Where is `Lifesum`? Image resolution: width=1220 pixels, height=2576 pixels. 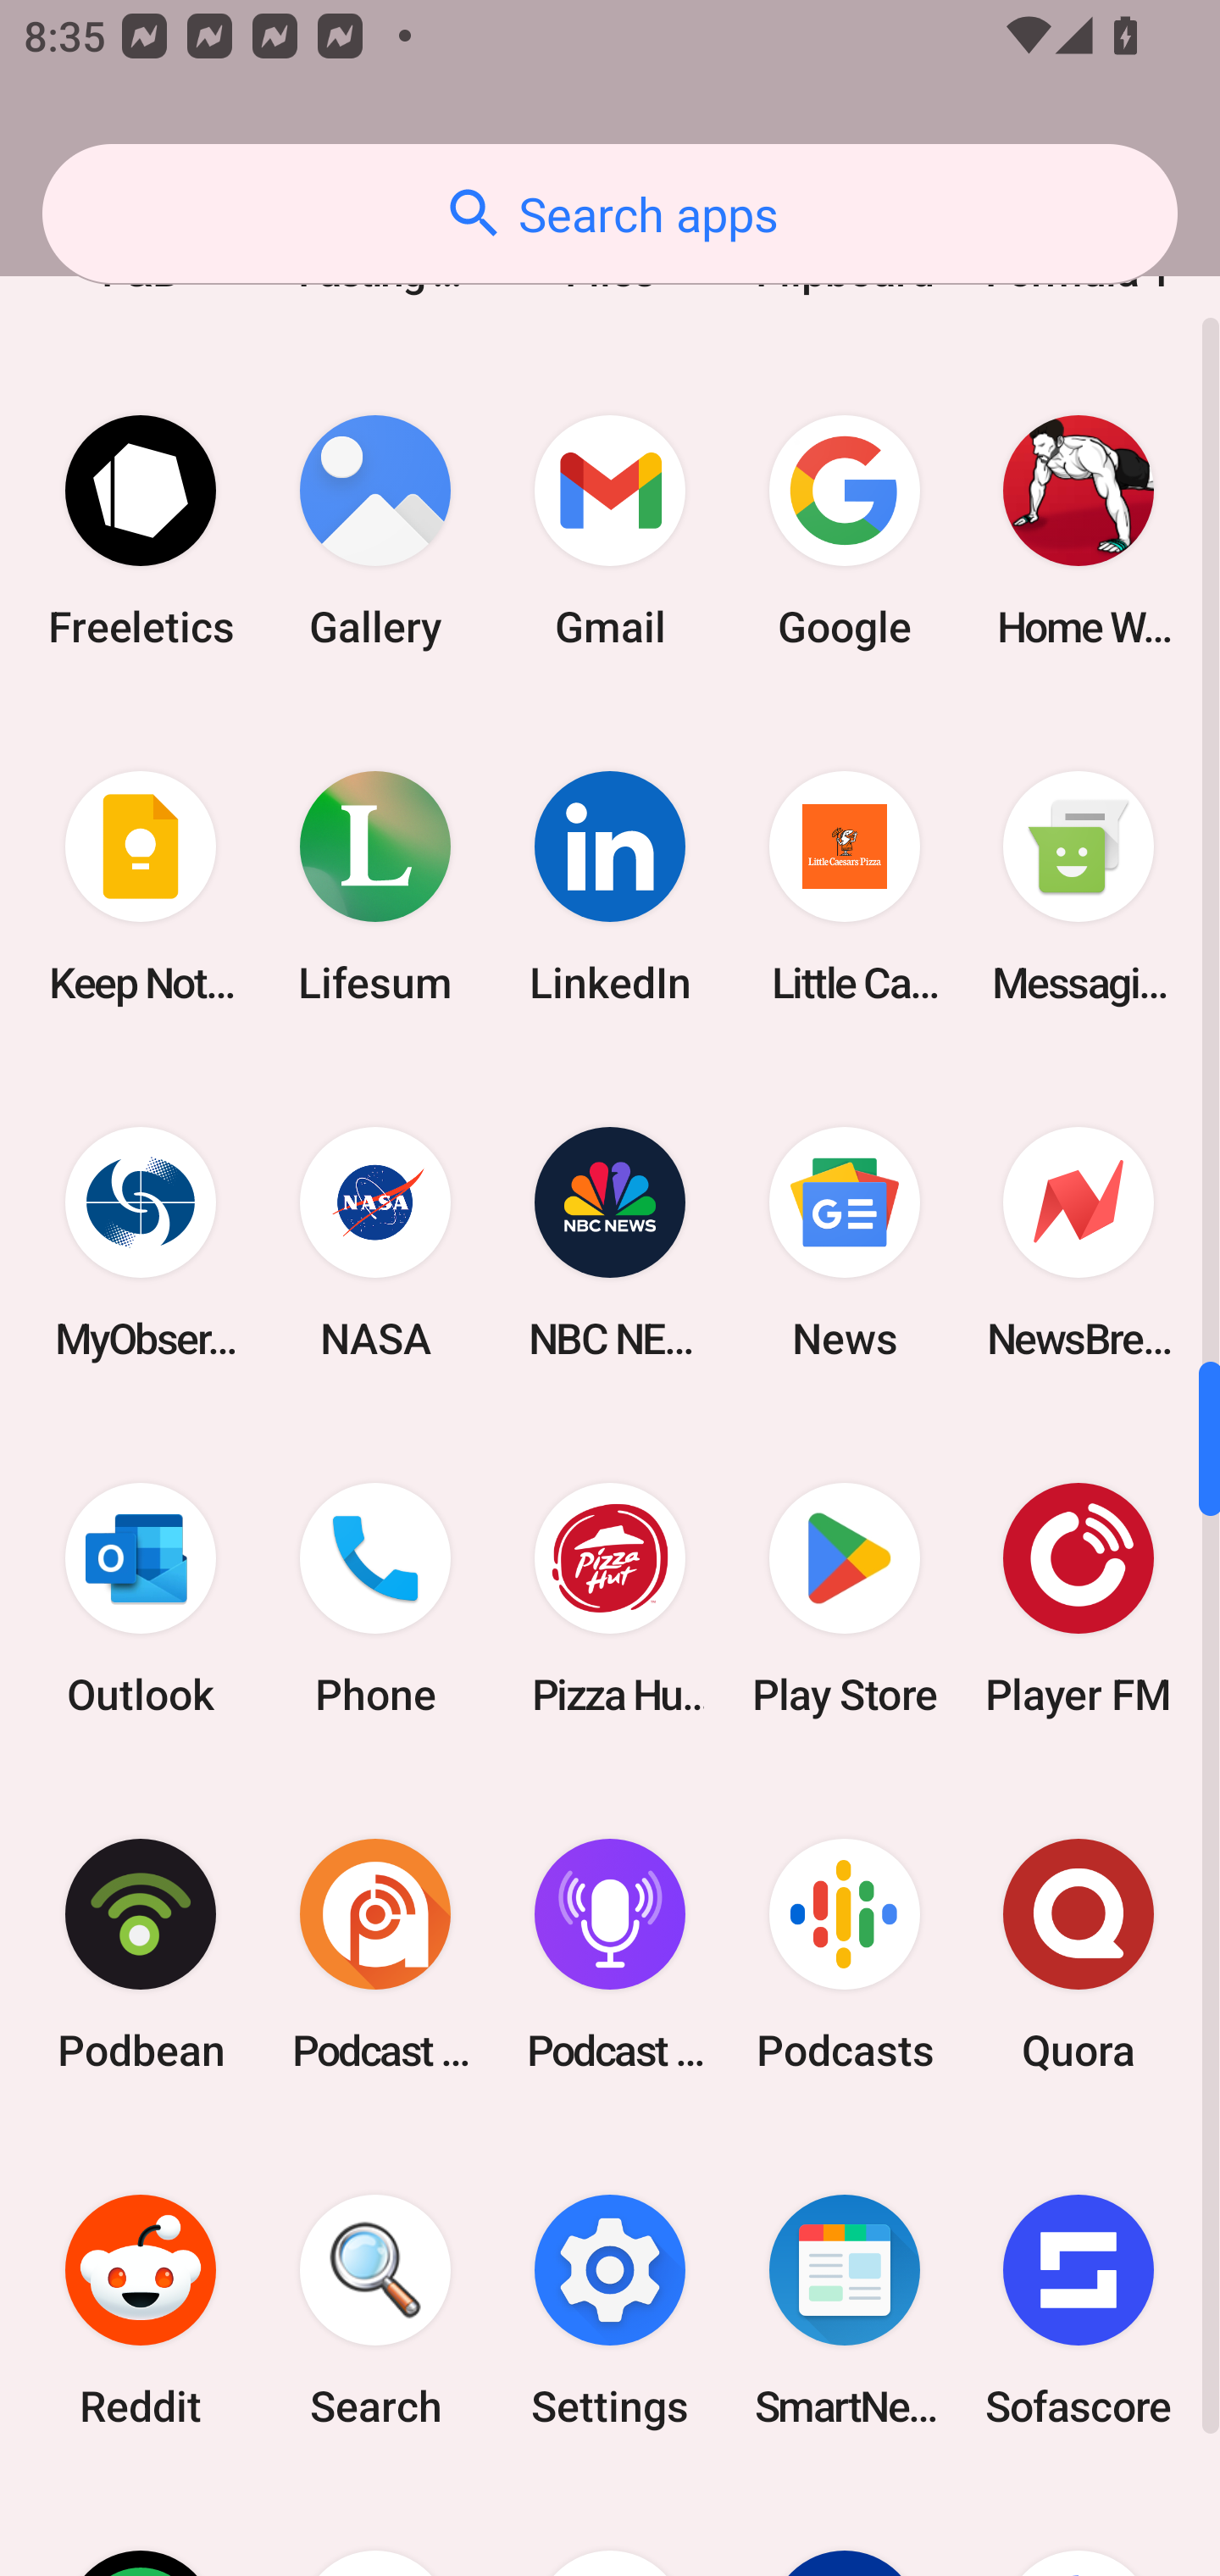
Lifesum is located at coordinates (375, 886).